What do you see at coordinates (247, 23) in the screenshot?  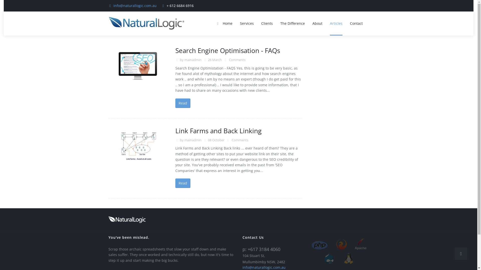 I see `Services` at bounding box center [247, 23].